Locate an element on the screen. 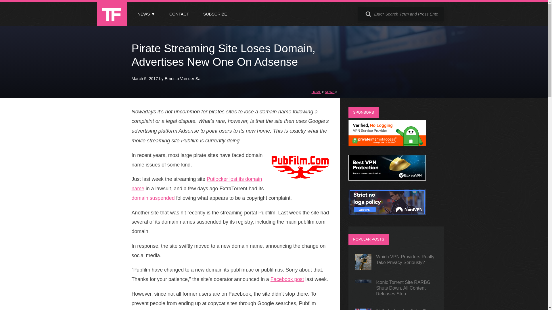 This screenshot has height=310, width=552. Private Internet Access is located at coordinates (387, 144).